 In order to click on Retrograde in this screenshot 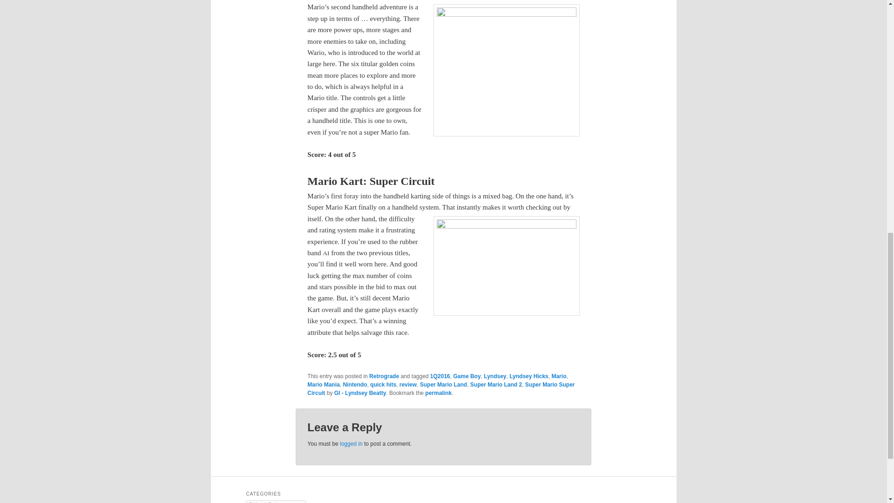, I will do `click(384, 376)`.